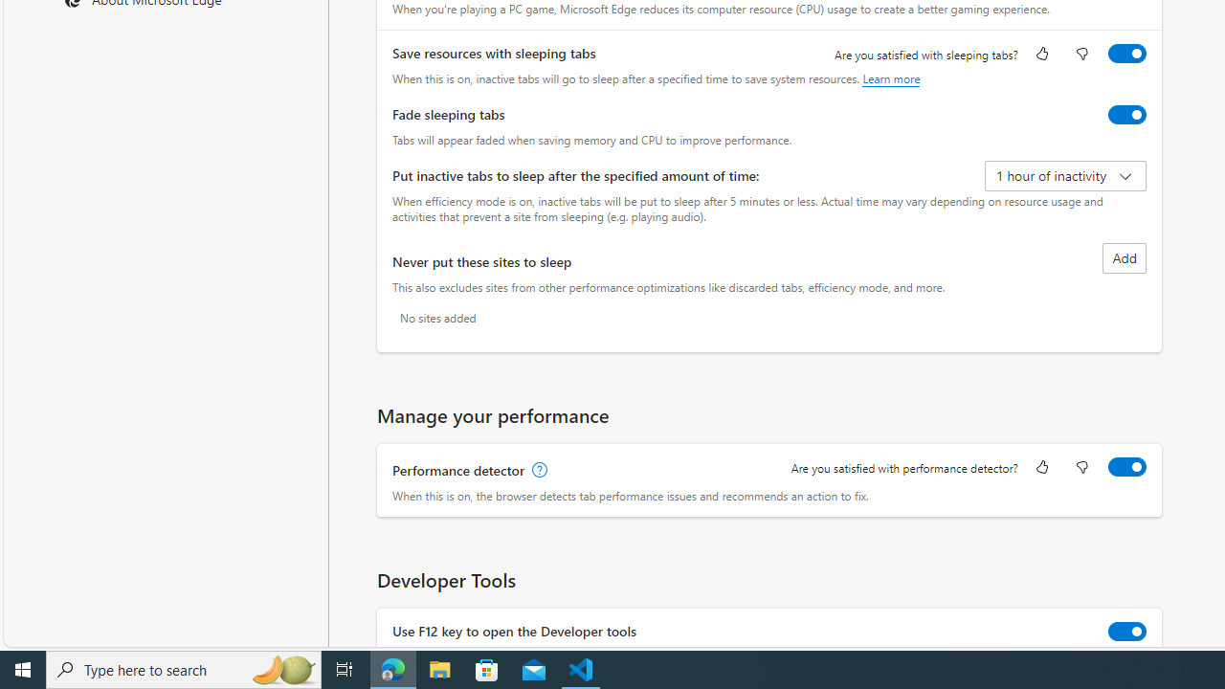 The height and width of the screenshot is (689, 1225). What do you see at coordinates (1127, 115) in the screenshot?
I see `Fade sleeping tabs` at bounding box center [1127, 115].